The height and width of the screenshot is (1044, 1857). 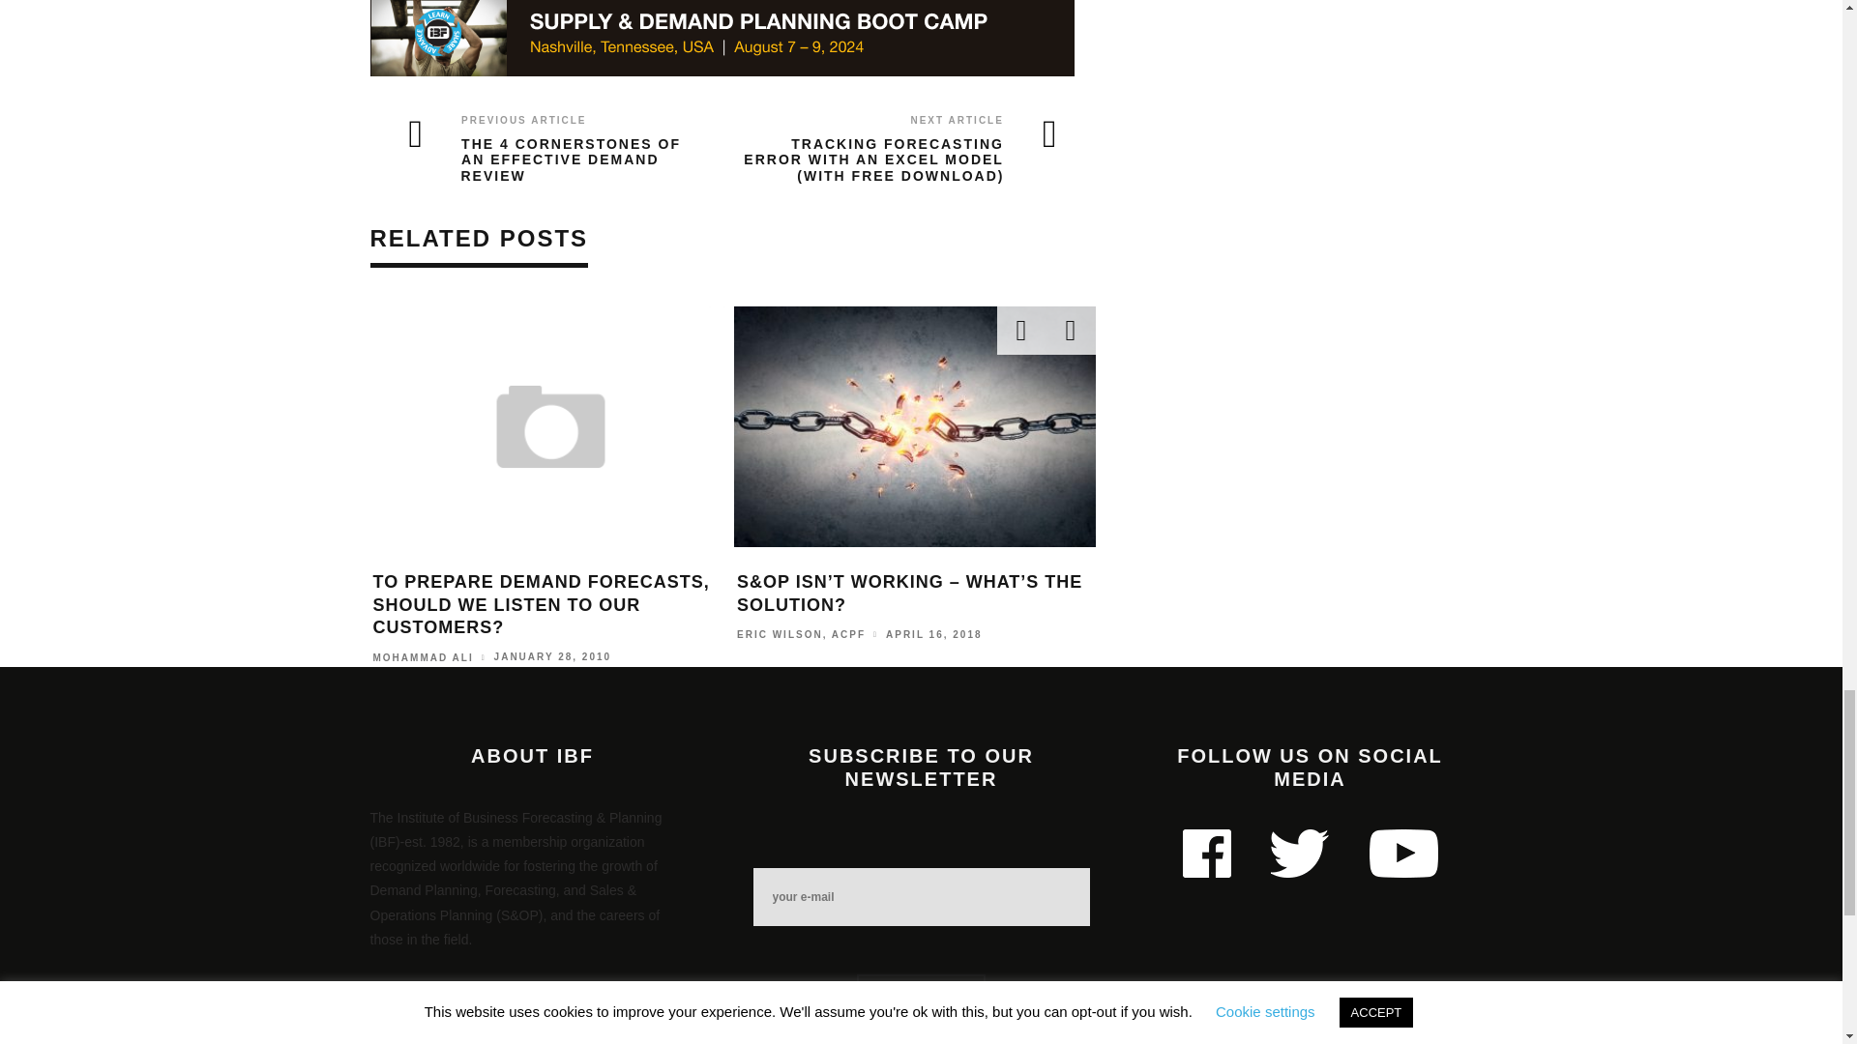 I want to click on Subscribe, so click(x=921, y=992).